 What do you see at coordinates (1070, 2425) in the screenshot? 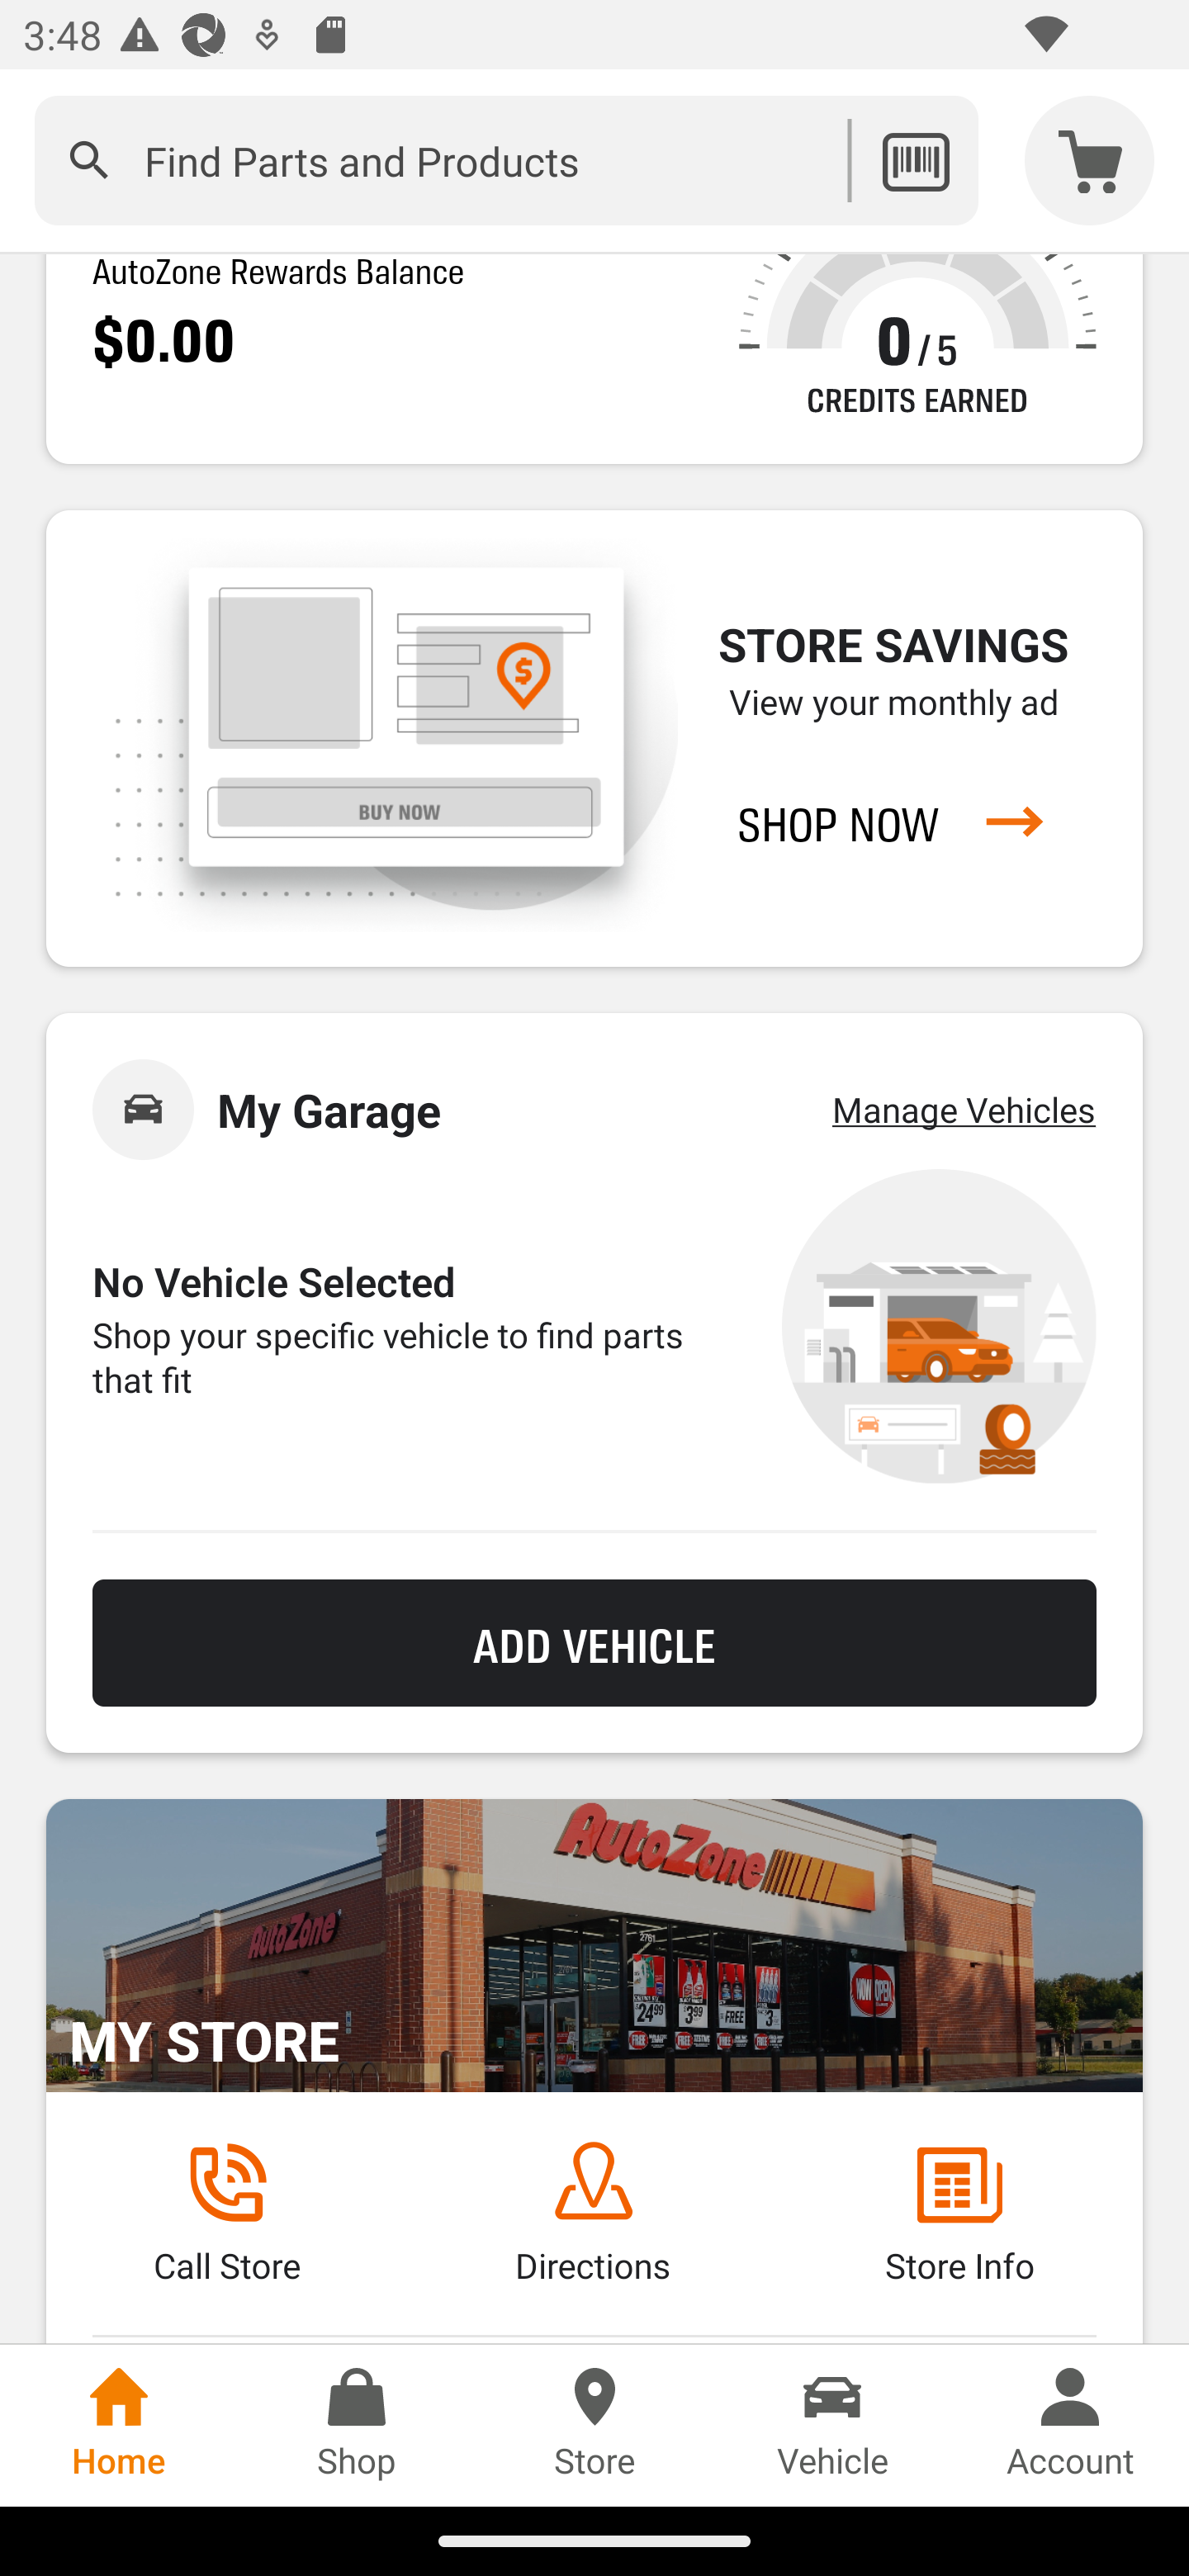
I see `Account` at bounding box center [1070, 2425].